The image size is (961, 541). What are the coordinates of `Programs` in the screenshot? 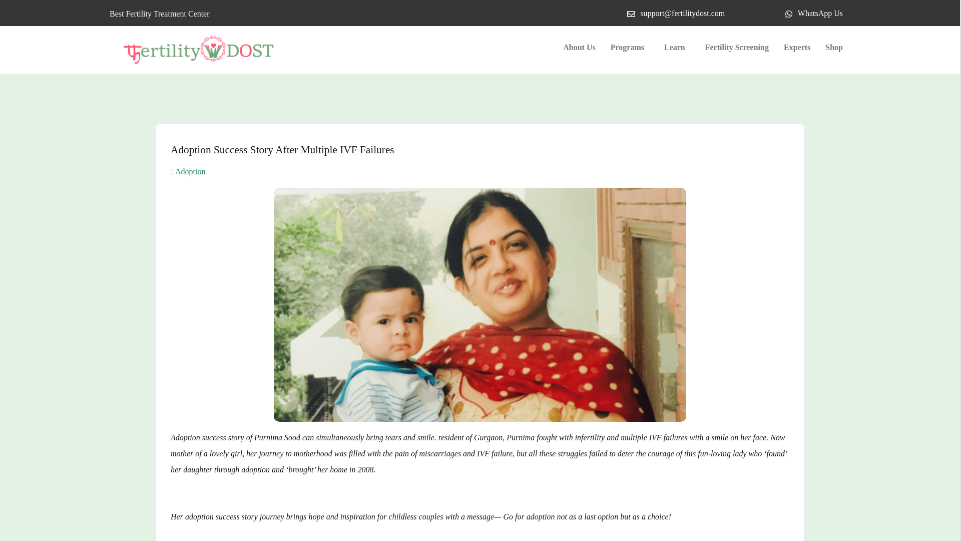 It's located at (630, 47).